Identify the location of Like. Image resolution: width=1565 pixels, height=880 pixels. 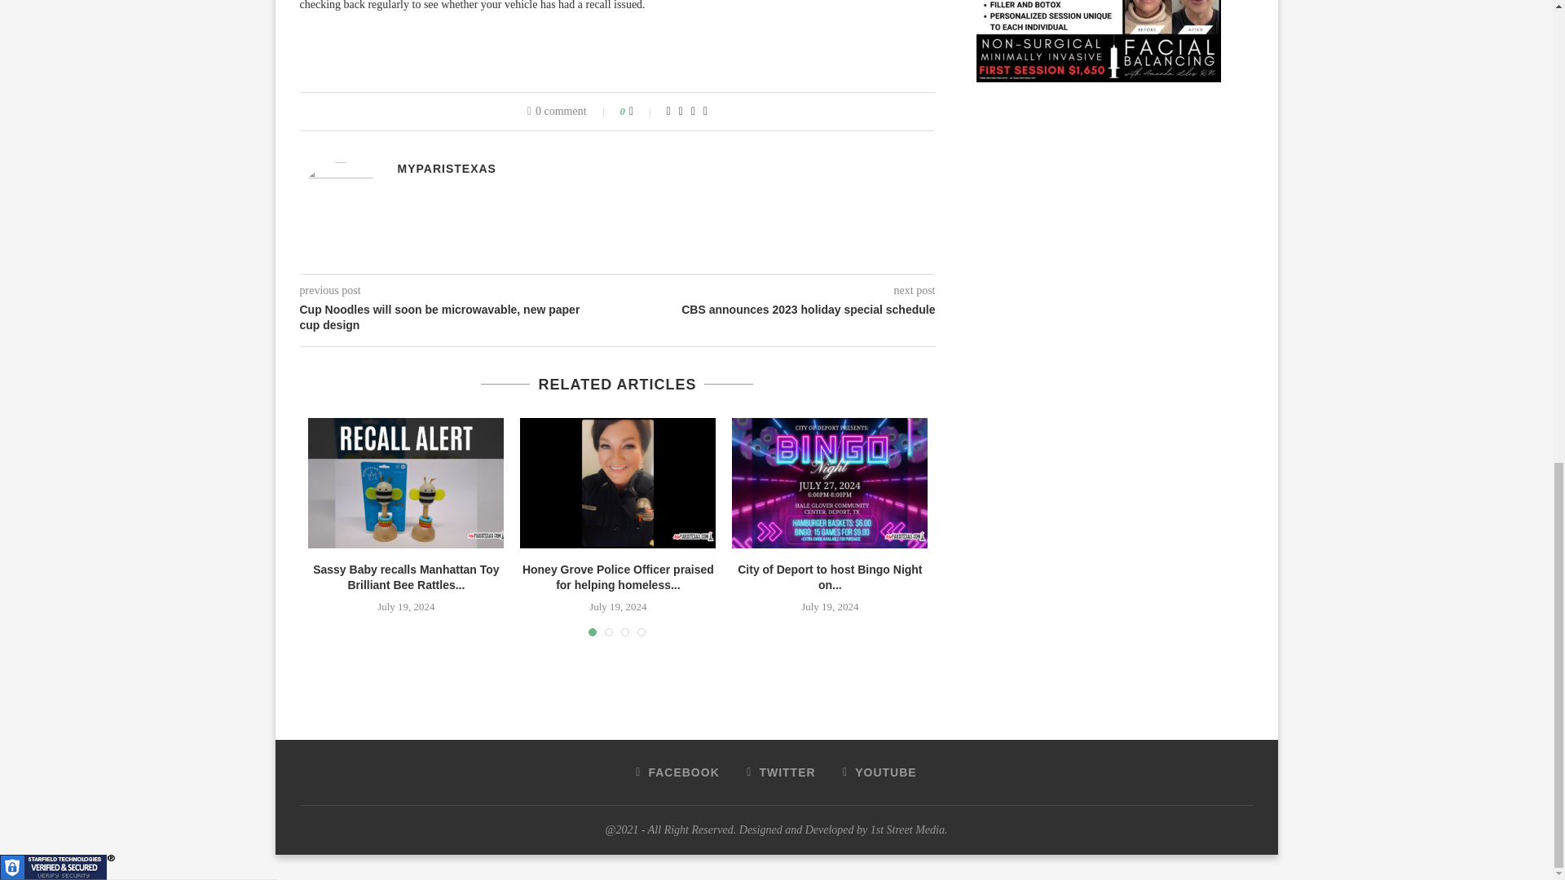
(642, 111).